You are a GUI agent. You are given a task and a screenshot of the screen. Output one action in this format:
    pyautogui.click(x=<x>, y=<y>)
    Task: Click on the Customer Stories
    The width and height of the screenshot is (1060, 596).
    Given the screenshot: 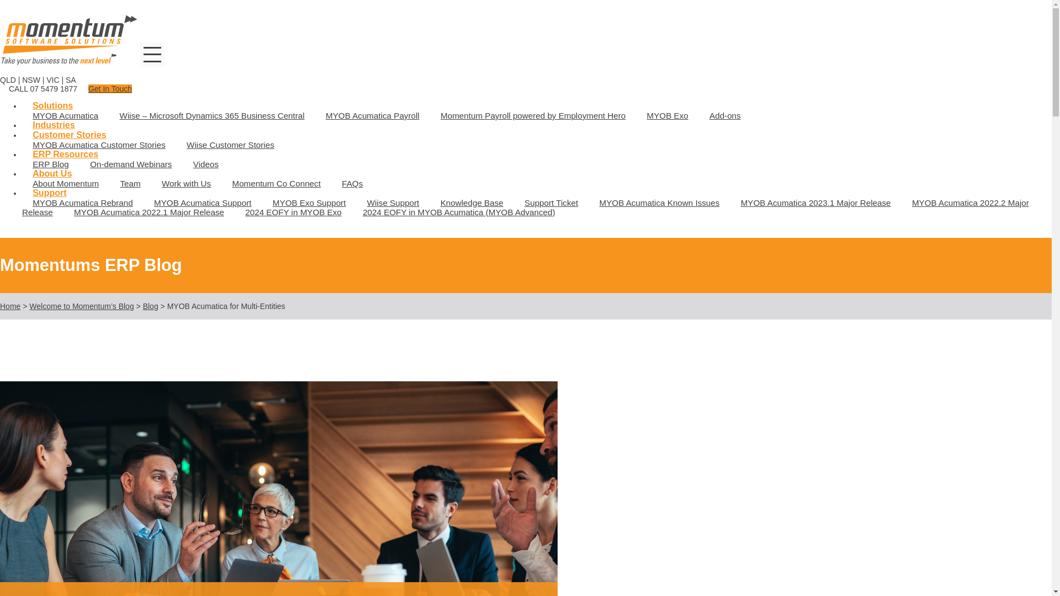 What is the action you would take?
    pyautogui.click(x=70, y=135)
    